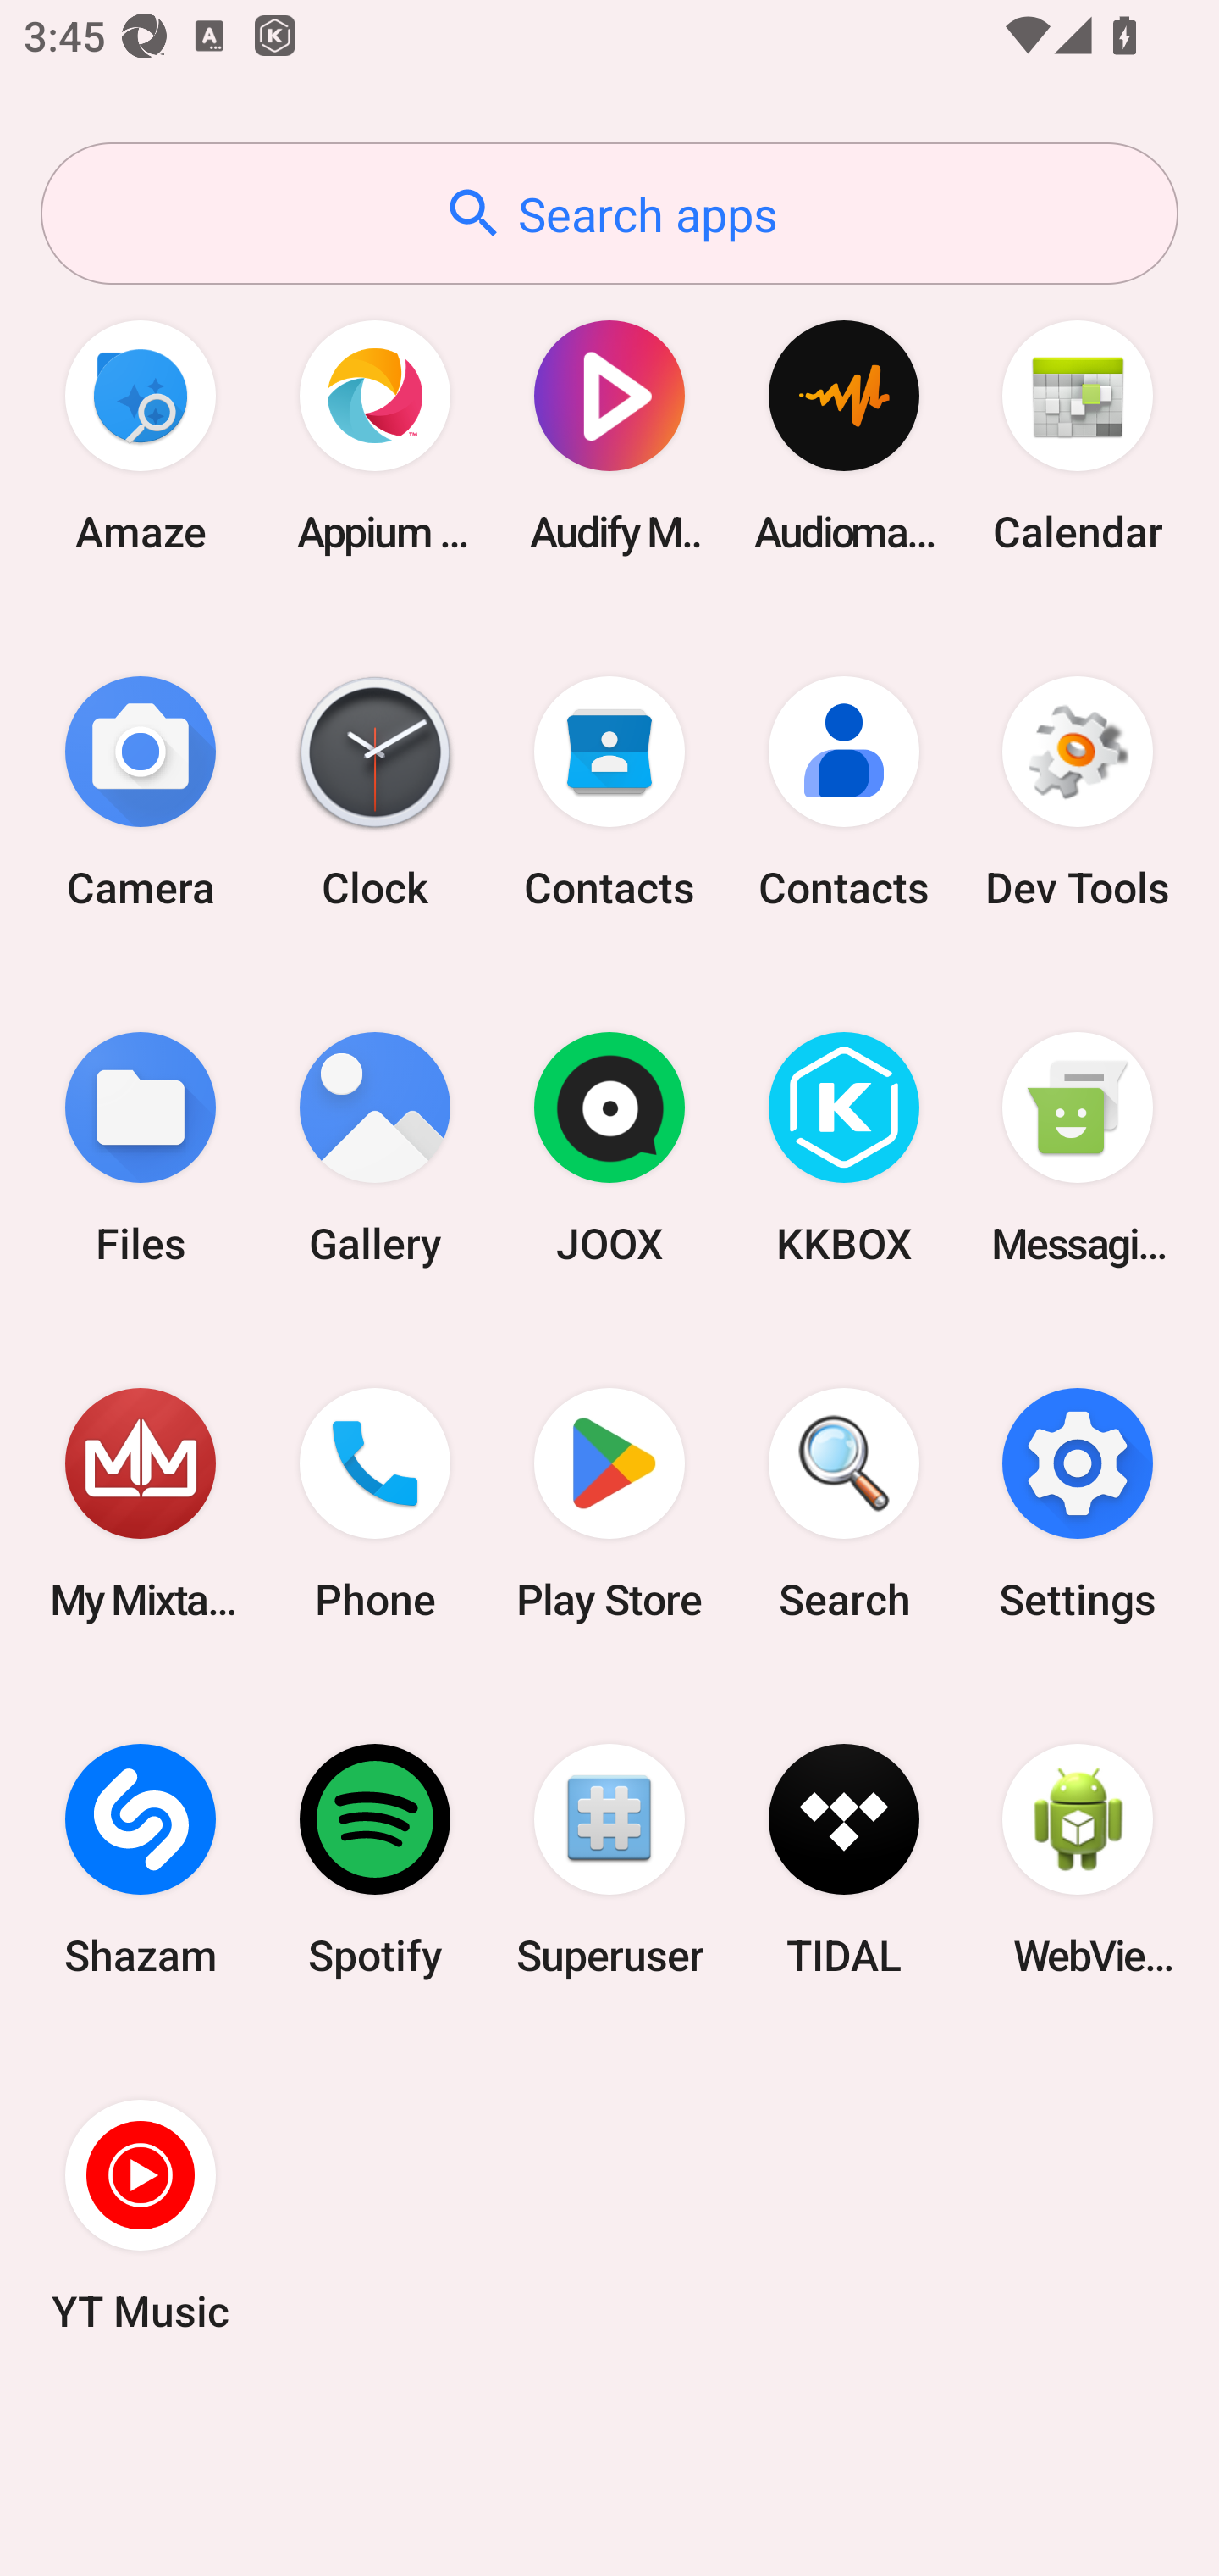  What do you see at coordinates (609, 1859) in the screenshot?
I see `Superuser` at bounding box center [609, 1859].